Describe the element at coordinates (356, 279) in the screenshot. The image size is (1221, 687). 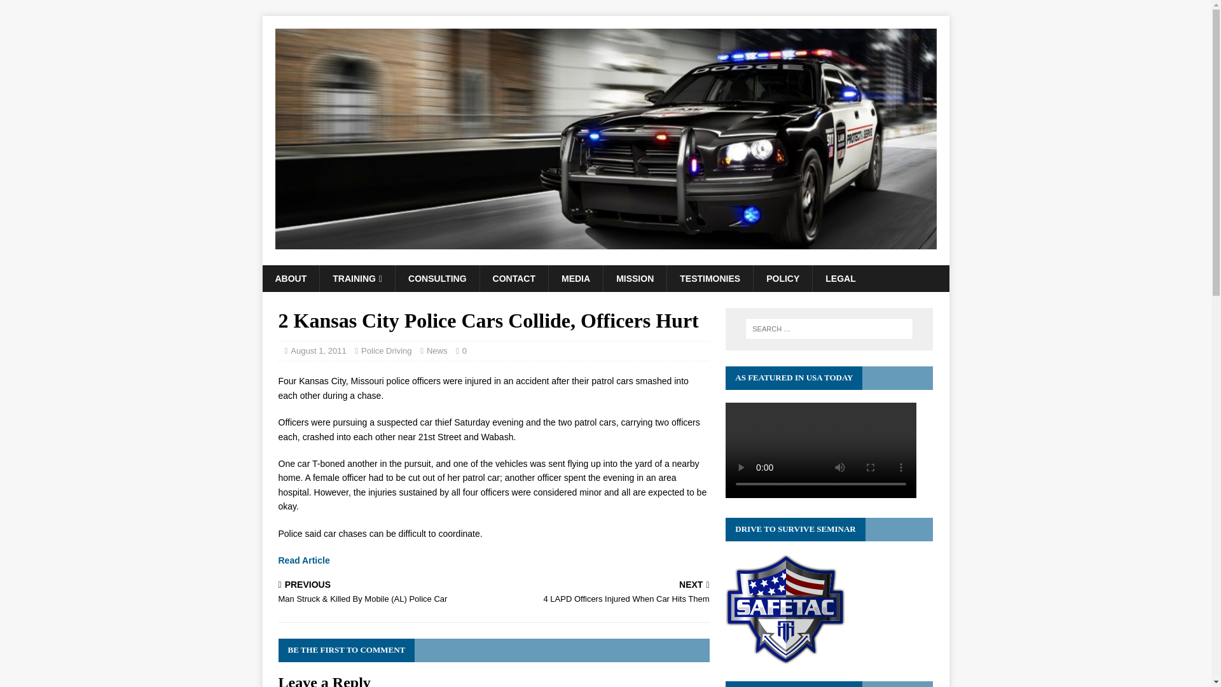
I see `LEGAL` at that location.